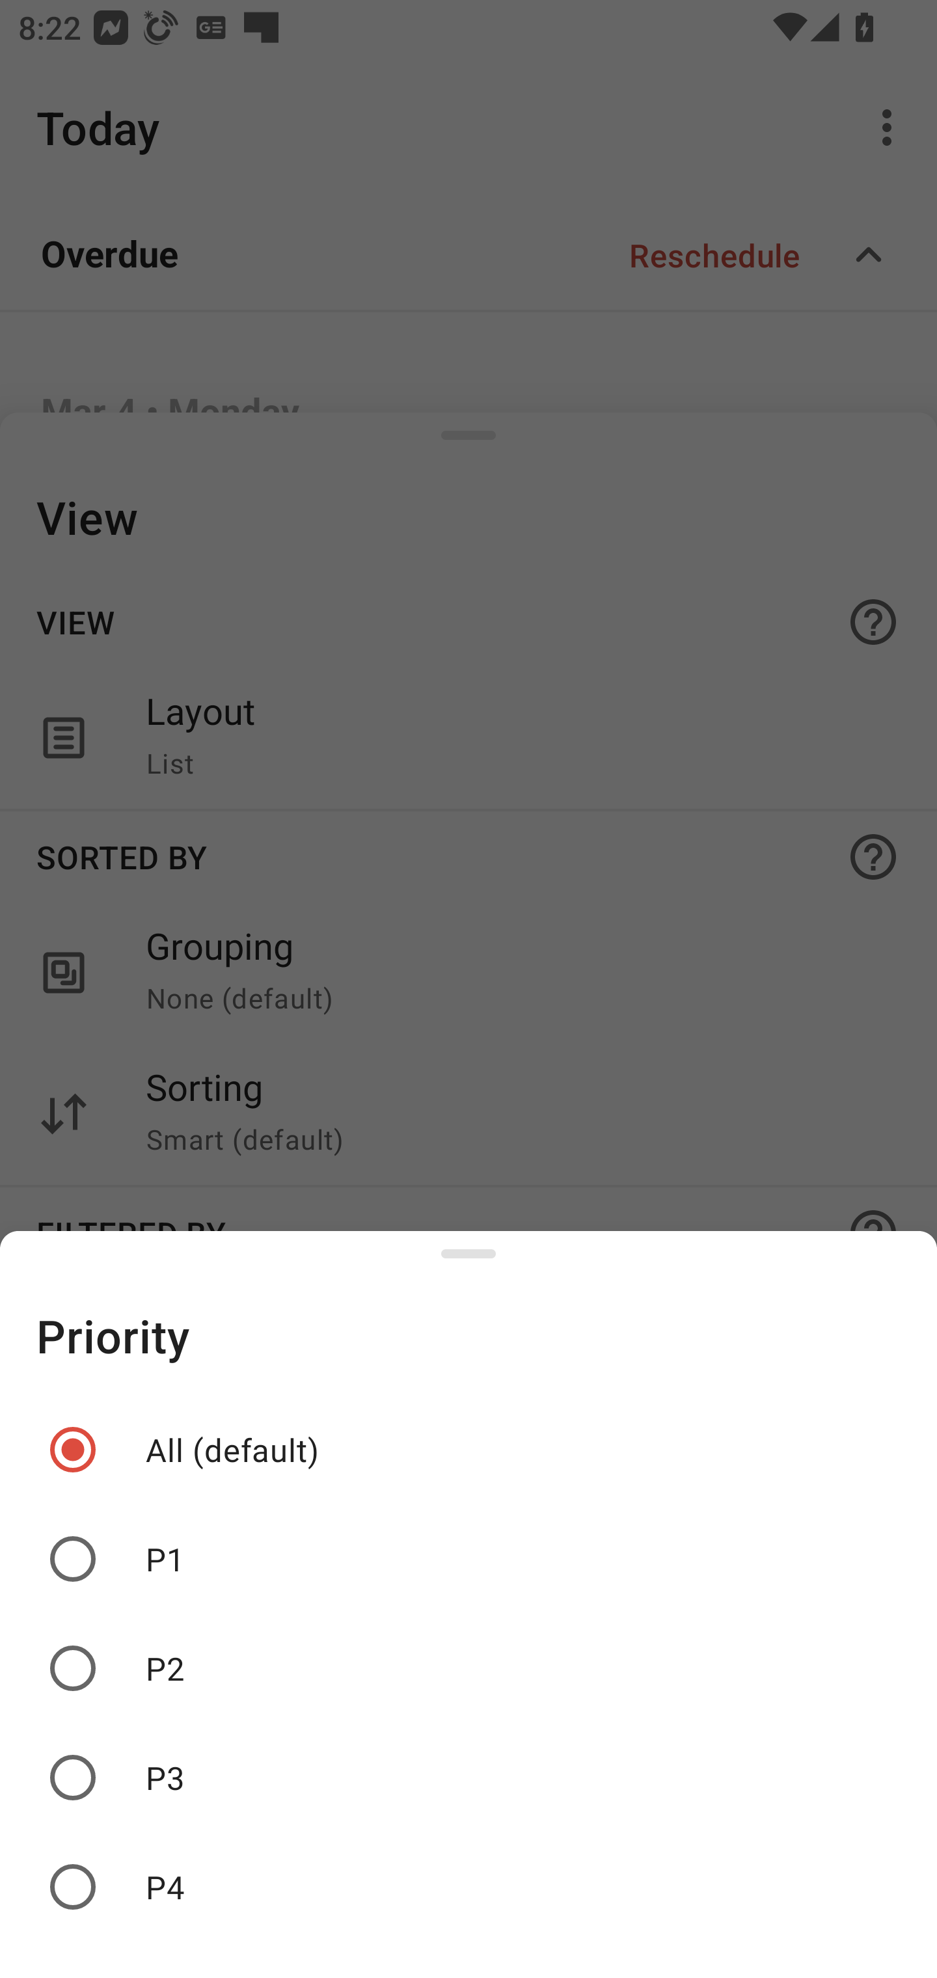 The image size is (937, 1978). What do you see at coordinates (468, 1450) in the screenshot?
I see `All (default)` at bounding box center [468, 1450].